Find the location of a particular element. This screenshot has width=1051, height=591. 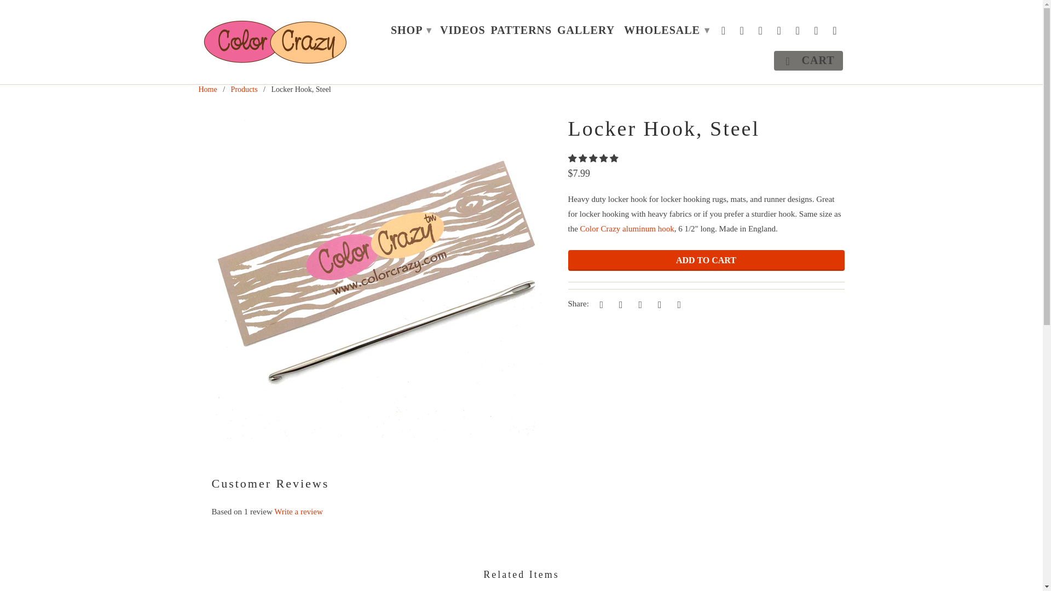

Share this on Pinterest is located at coordinates (638, 304).